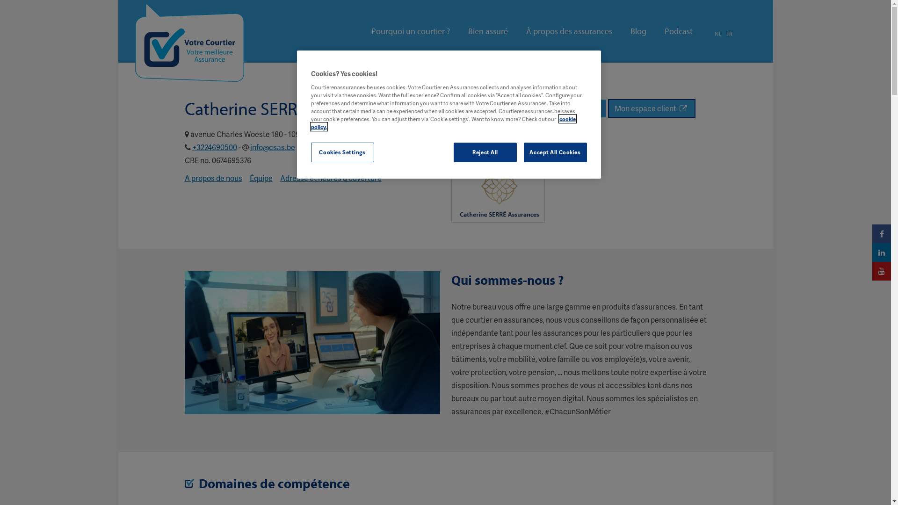 The height and width of the screenshot is (505, 898). Describe the element at coordinates (556, 152) in the screenshot. I see `Accept All Cookies` at that location.